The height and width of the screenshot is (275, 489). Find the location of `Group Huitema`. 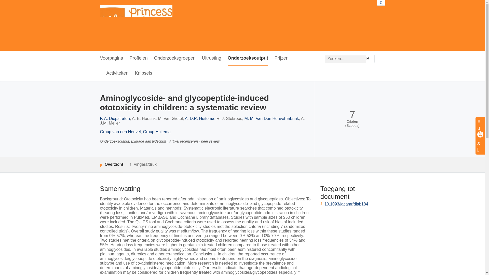

Group Huitema is located at coordinates (157, 131).